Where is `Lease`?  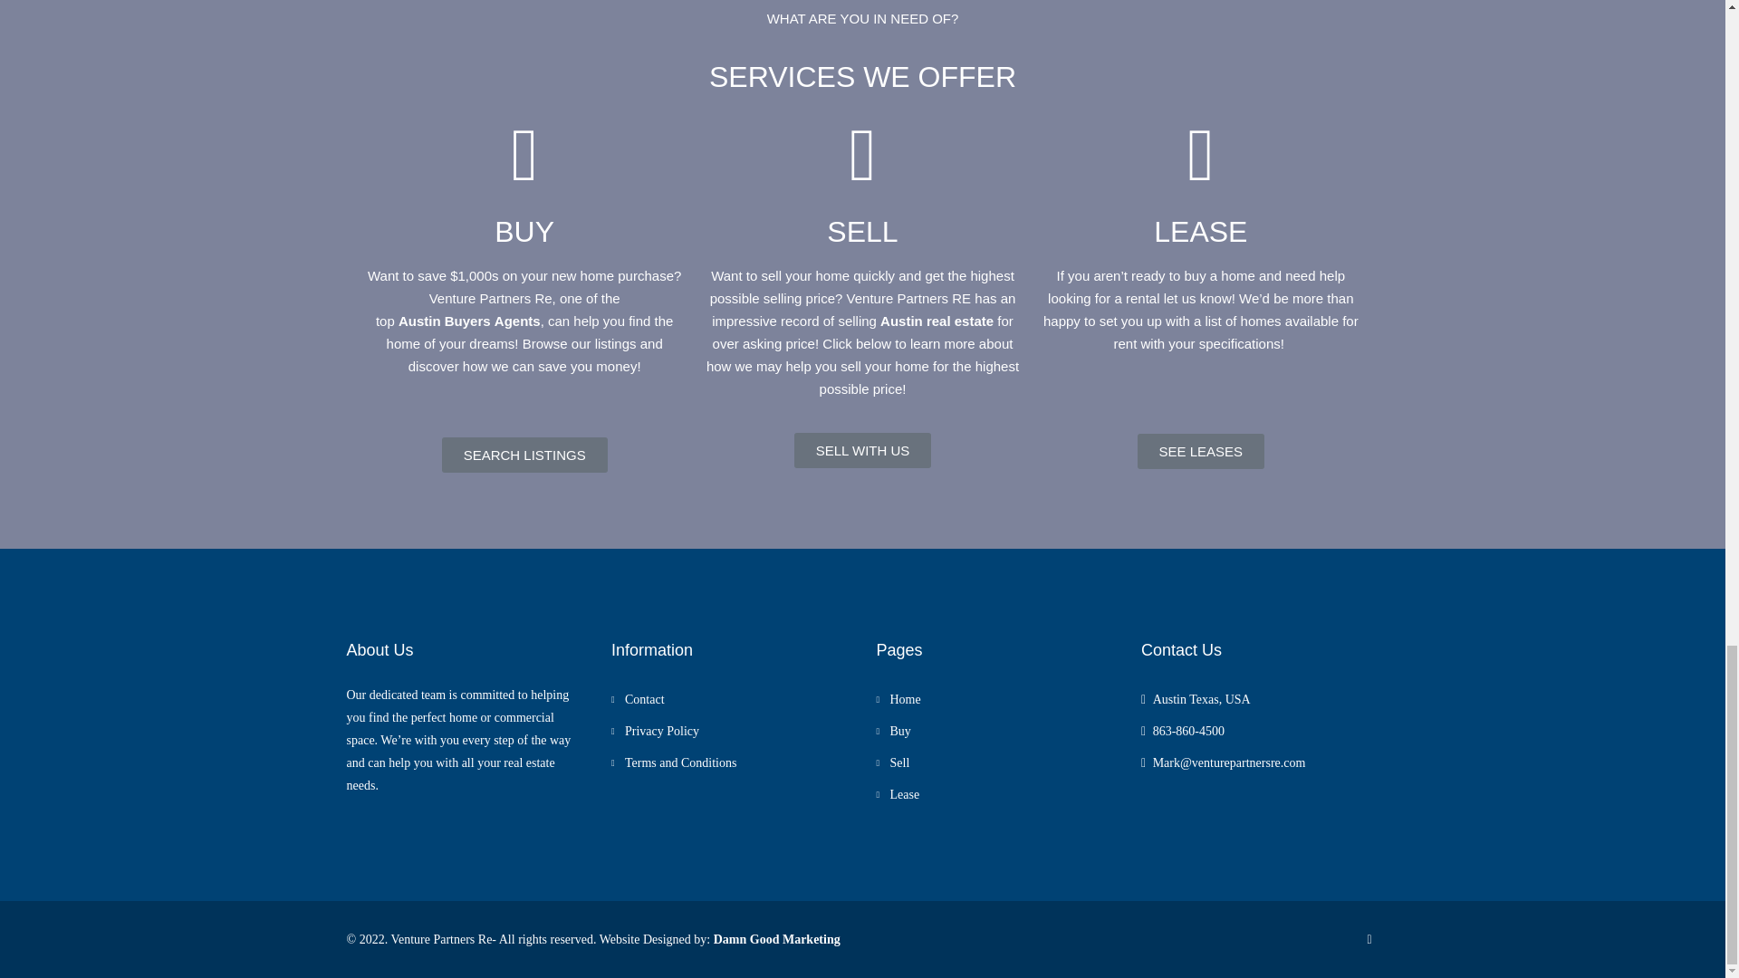
Lease is located at coordinates (898, 794).